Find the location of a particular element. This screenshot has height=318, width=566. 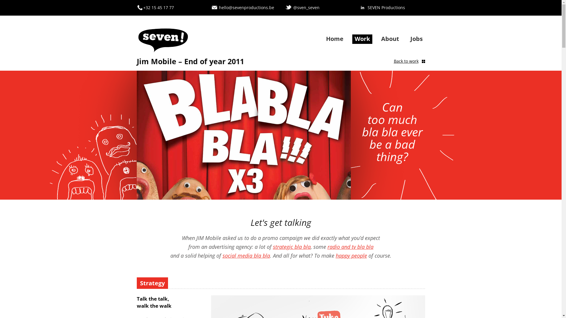

About is located at coordinates (390, 39).